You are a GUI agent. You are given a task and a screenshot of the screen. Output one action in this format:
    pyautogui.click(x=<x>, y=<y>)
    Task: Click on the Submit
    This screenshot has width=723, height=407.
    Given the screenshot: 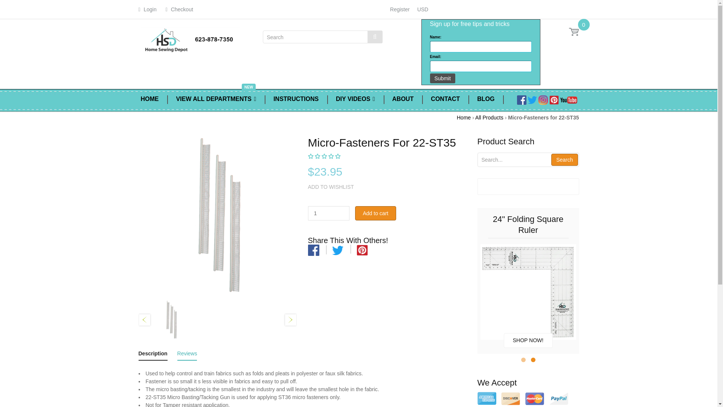 What is the action you would take?
    pyautogui.click(x=443, y=78)
    